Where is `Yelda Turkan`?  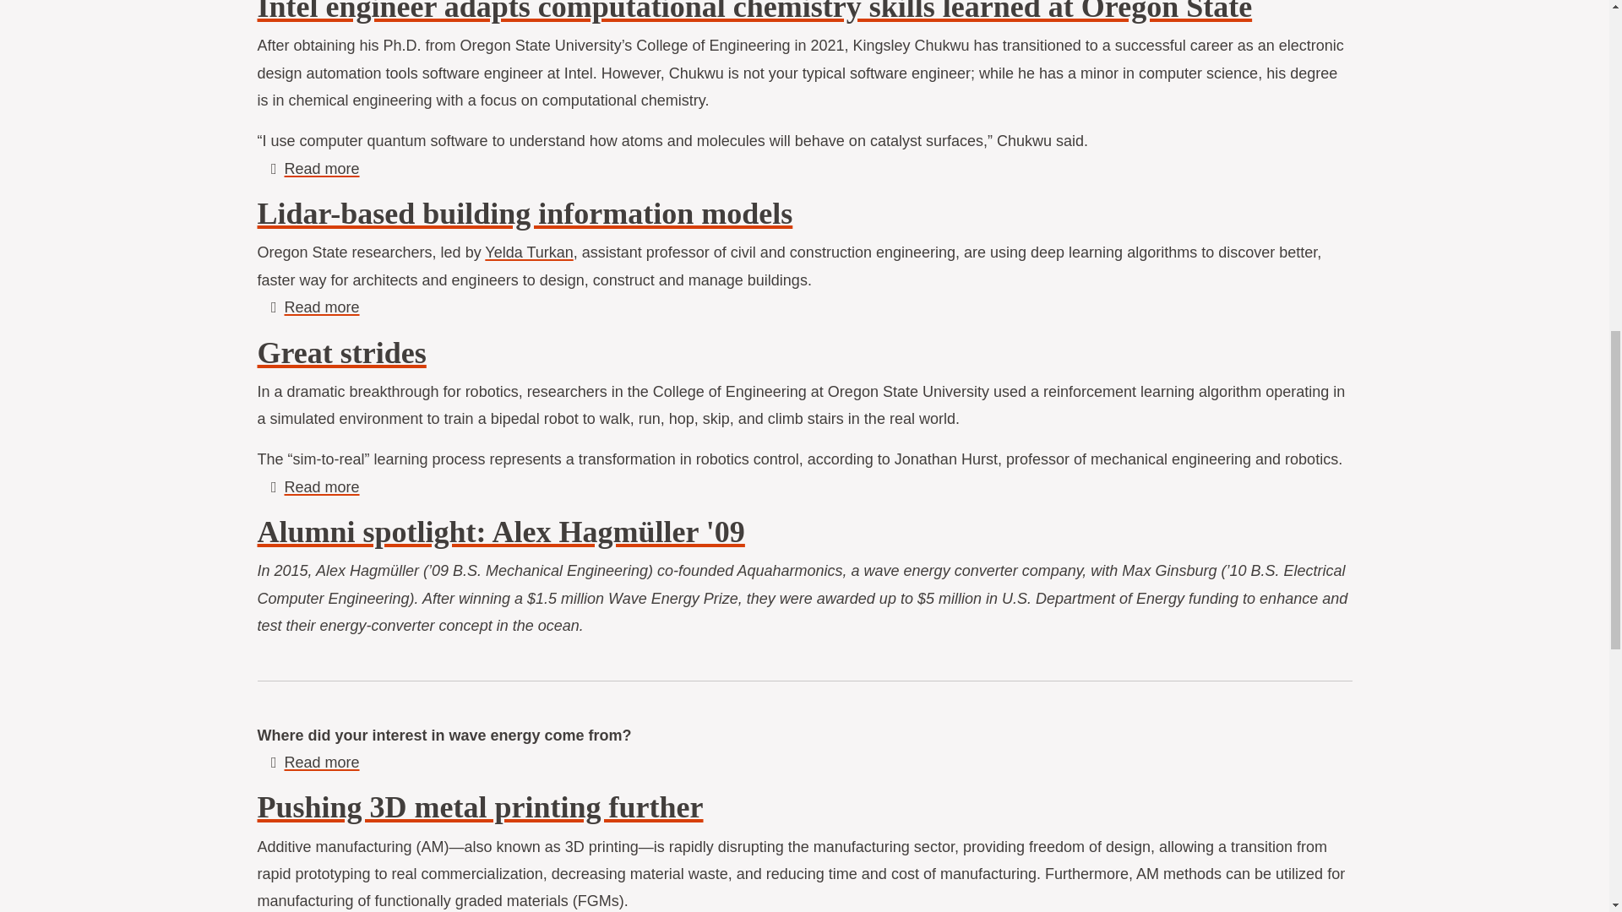
Yelda Turkan is located at coordinates (524, 214).